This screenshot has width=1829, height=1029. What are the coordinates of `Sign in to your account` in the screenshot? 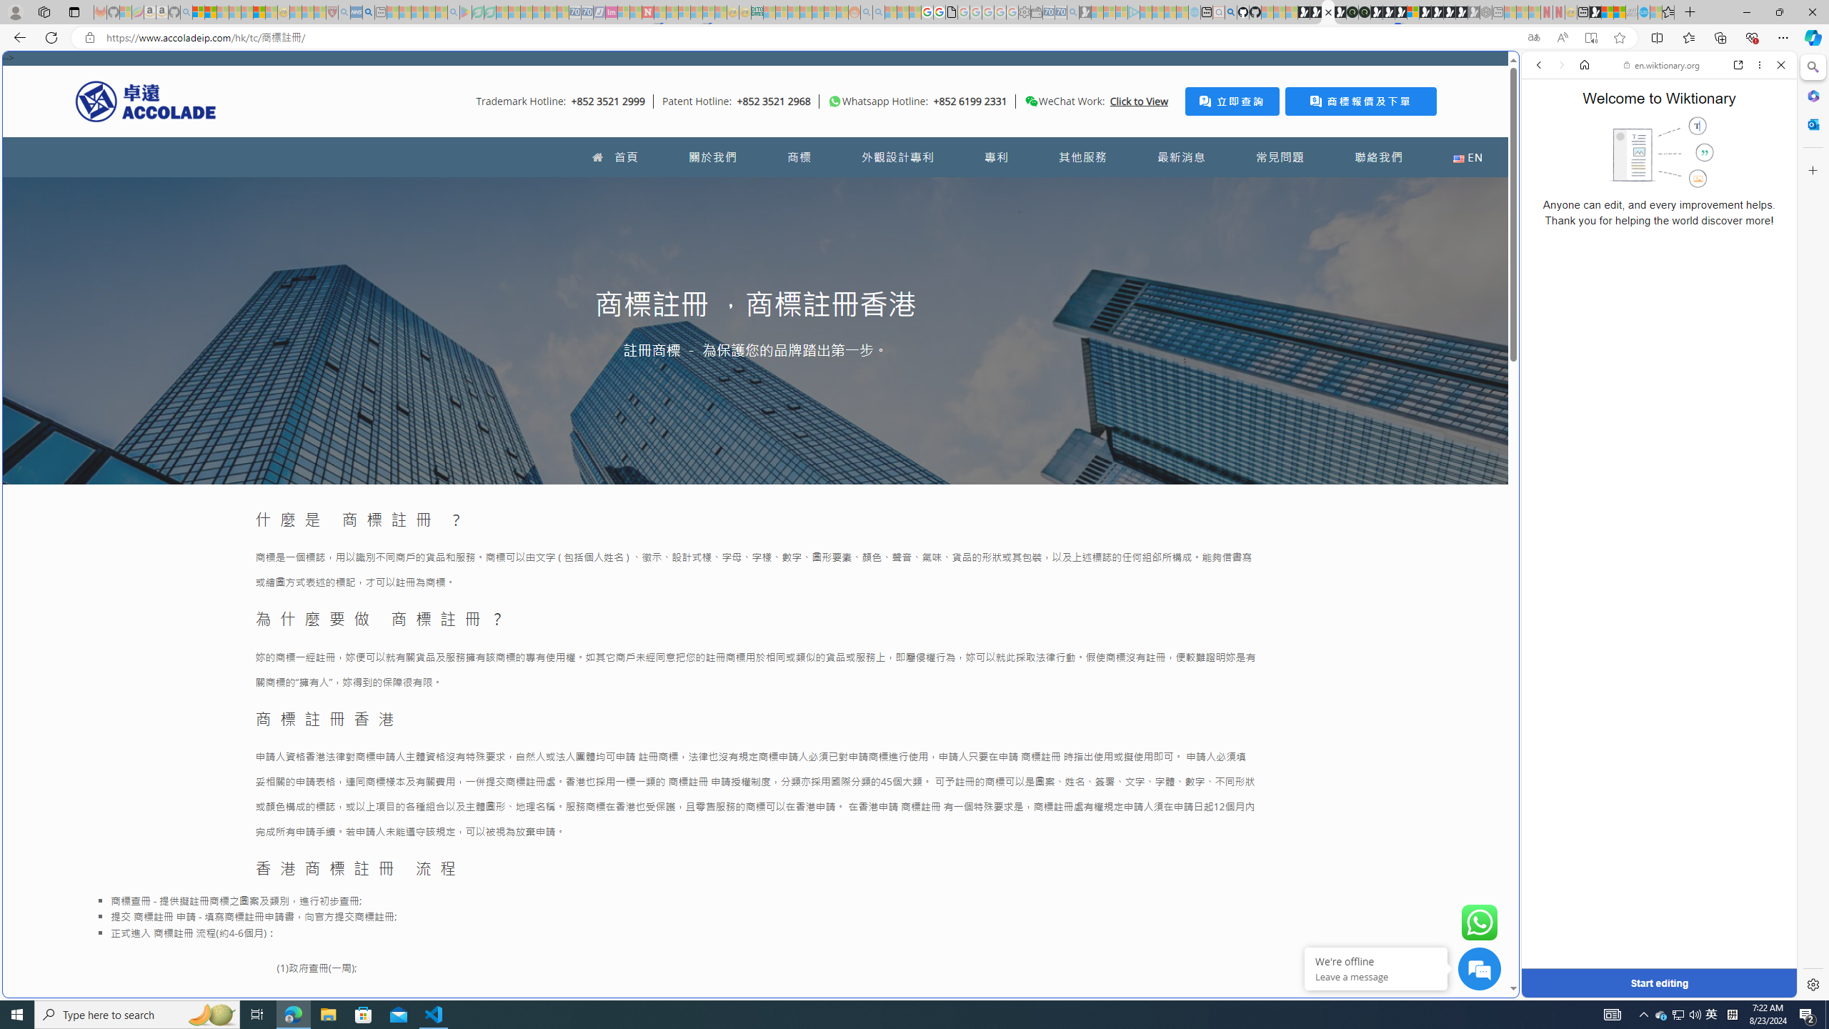 It's located at (1412, 12).